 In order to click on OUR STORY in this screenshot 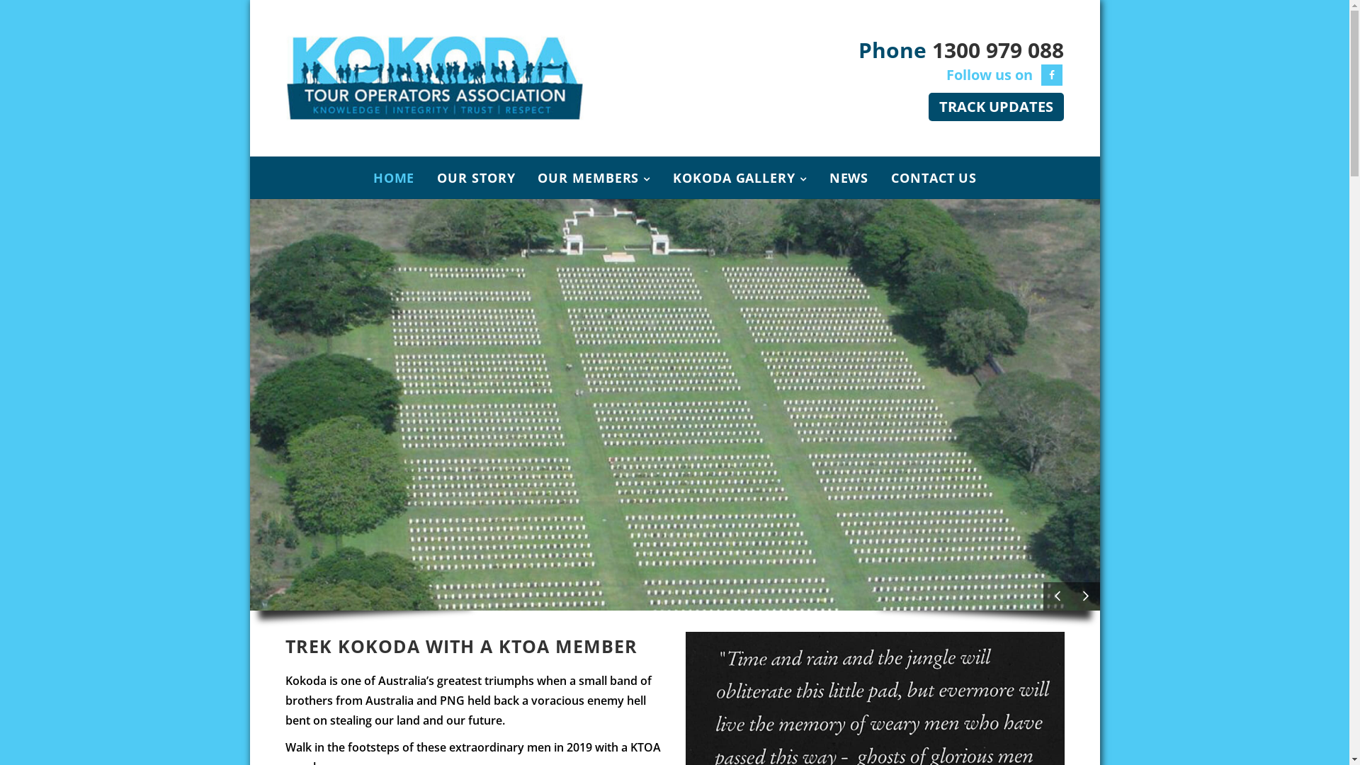, I will do `click(476, 178)`.